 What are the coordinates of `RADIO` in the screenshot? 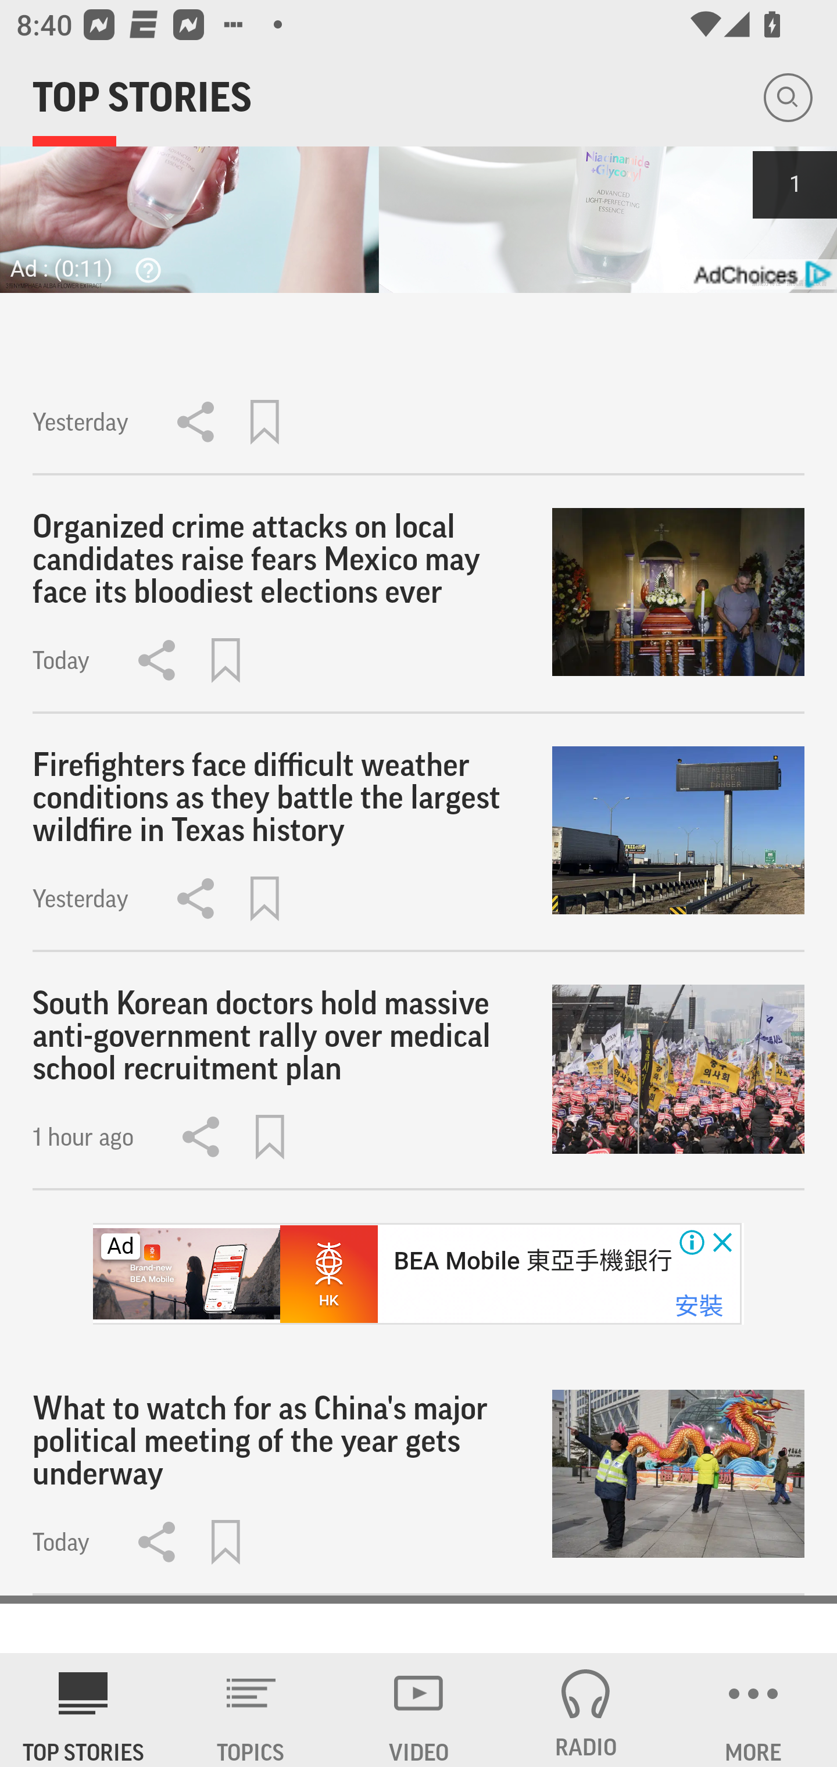 It's located at (586, 1710).